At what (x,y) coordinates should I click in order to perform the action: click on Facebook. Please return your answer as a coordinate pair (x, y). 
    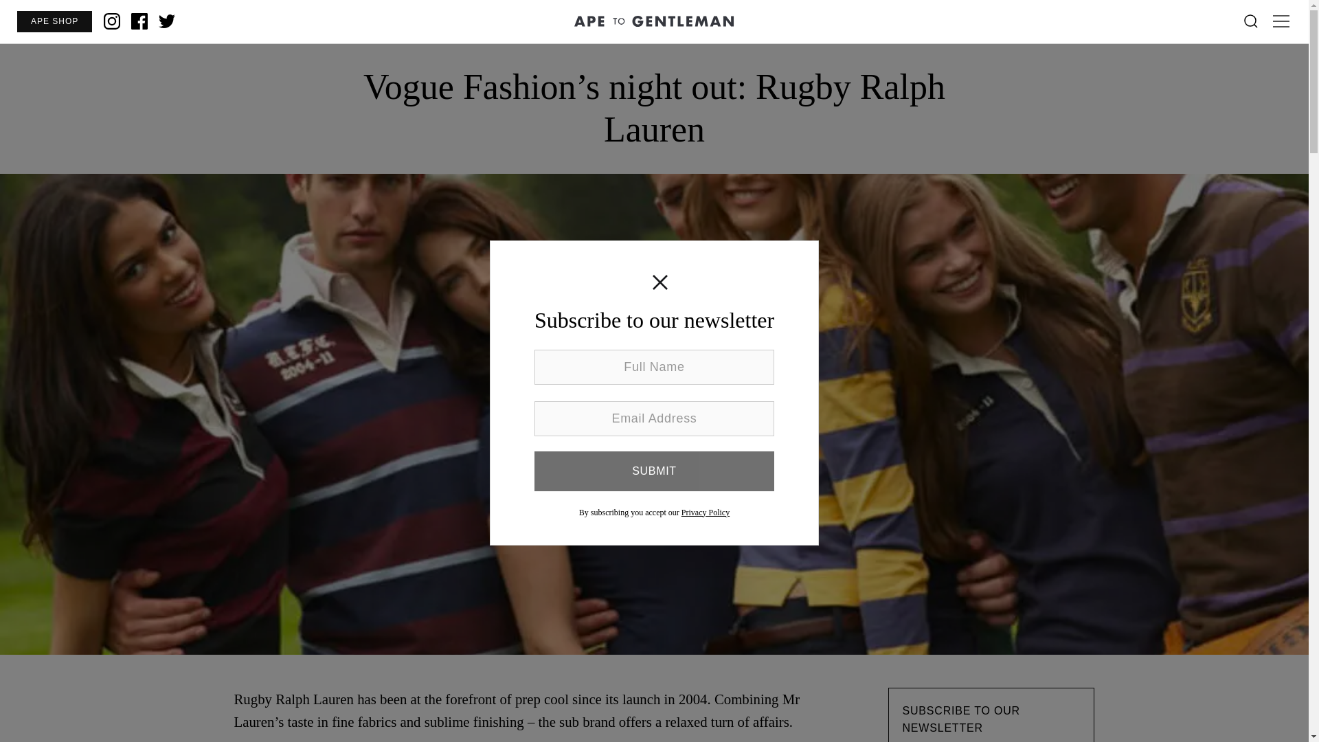
    Looking at the image, I should click on (139, 21).